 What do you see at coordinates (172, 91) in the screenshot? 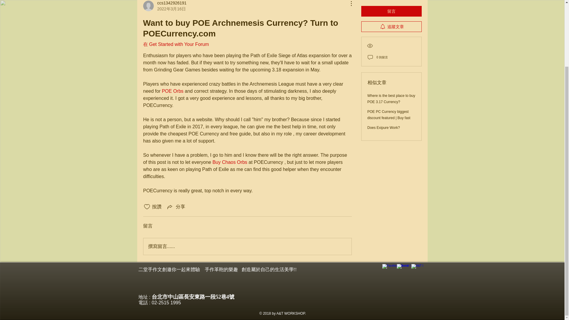
I see `POE Orbs` at bounding box center [172, 91].